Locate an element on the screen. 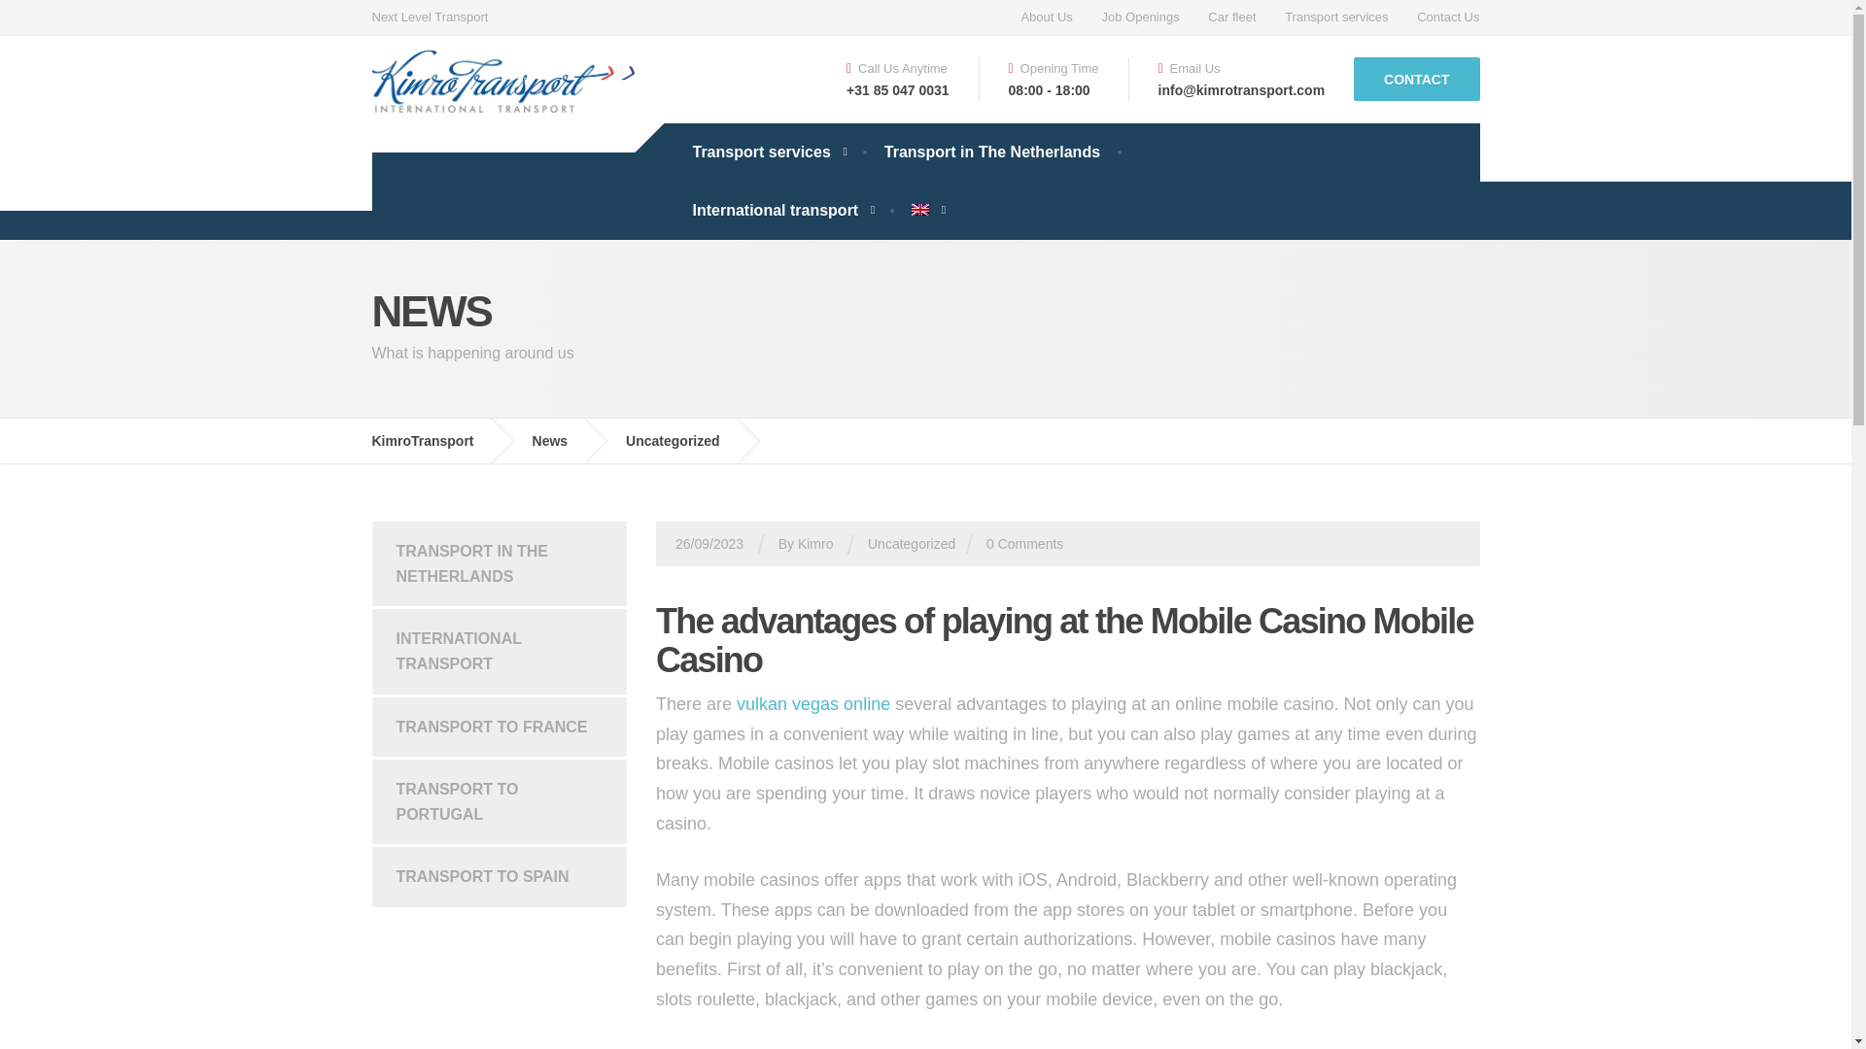  Transport in The Netherlands is located at coordinates (992, 152).